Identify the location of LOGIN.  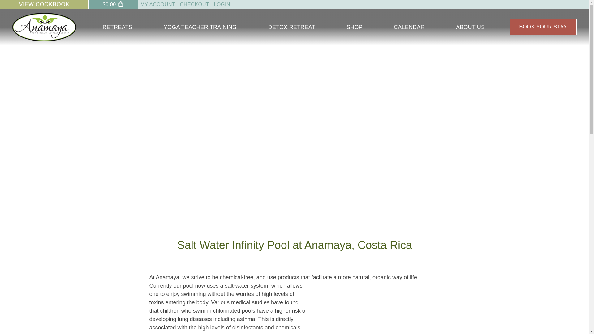
(222, 4).